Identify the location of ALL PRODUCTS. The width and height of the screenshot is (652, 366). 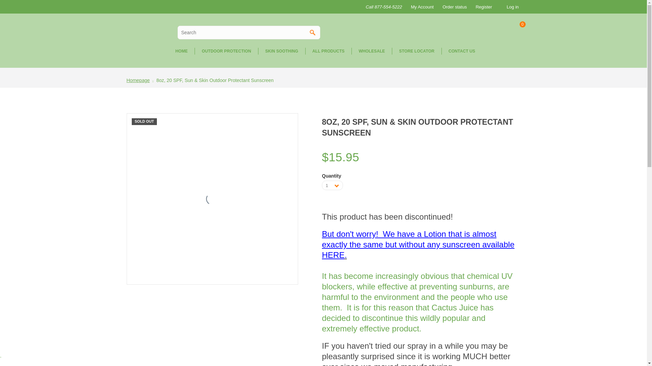
(328, 51).